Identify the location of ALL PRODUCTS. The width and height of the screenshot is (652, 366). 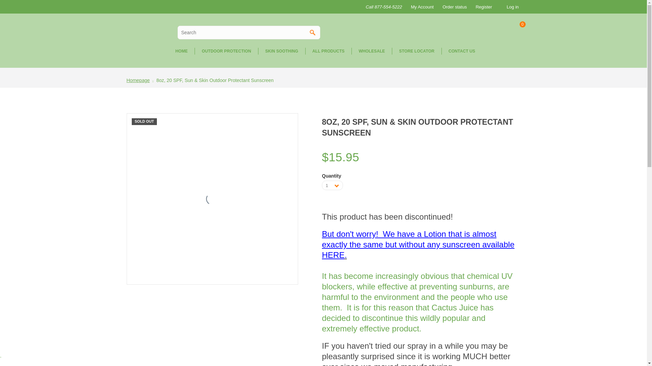
(328, 51).